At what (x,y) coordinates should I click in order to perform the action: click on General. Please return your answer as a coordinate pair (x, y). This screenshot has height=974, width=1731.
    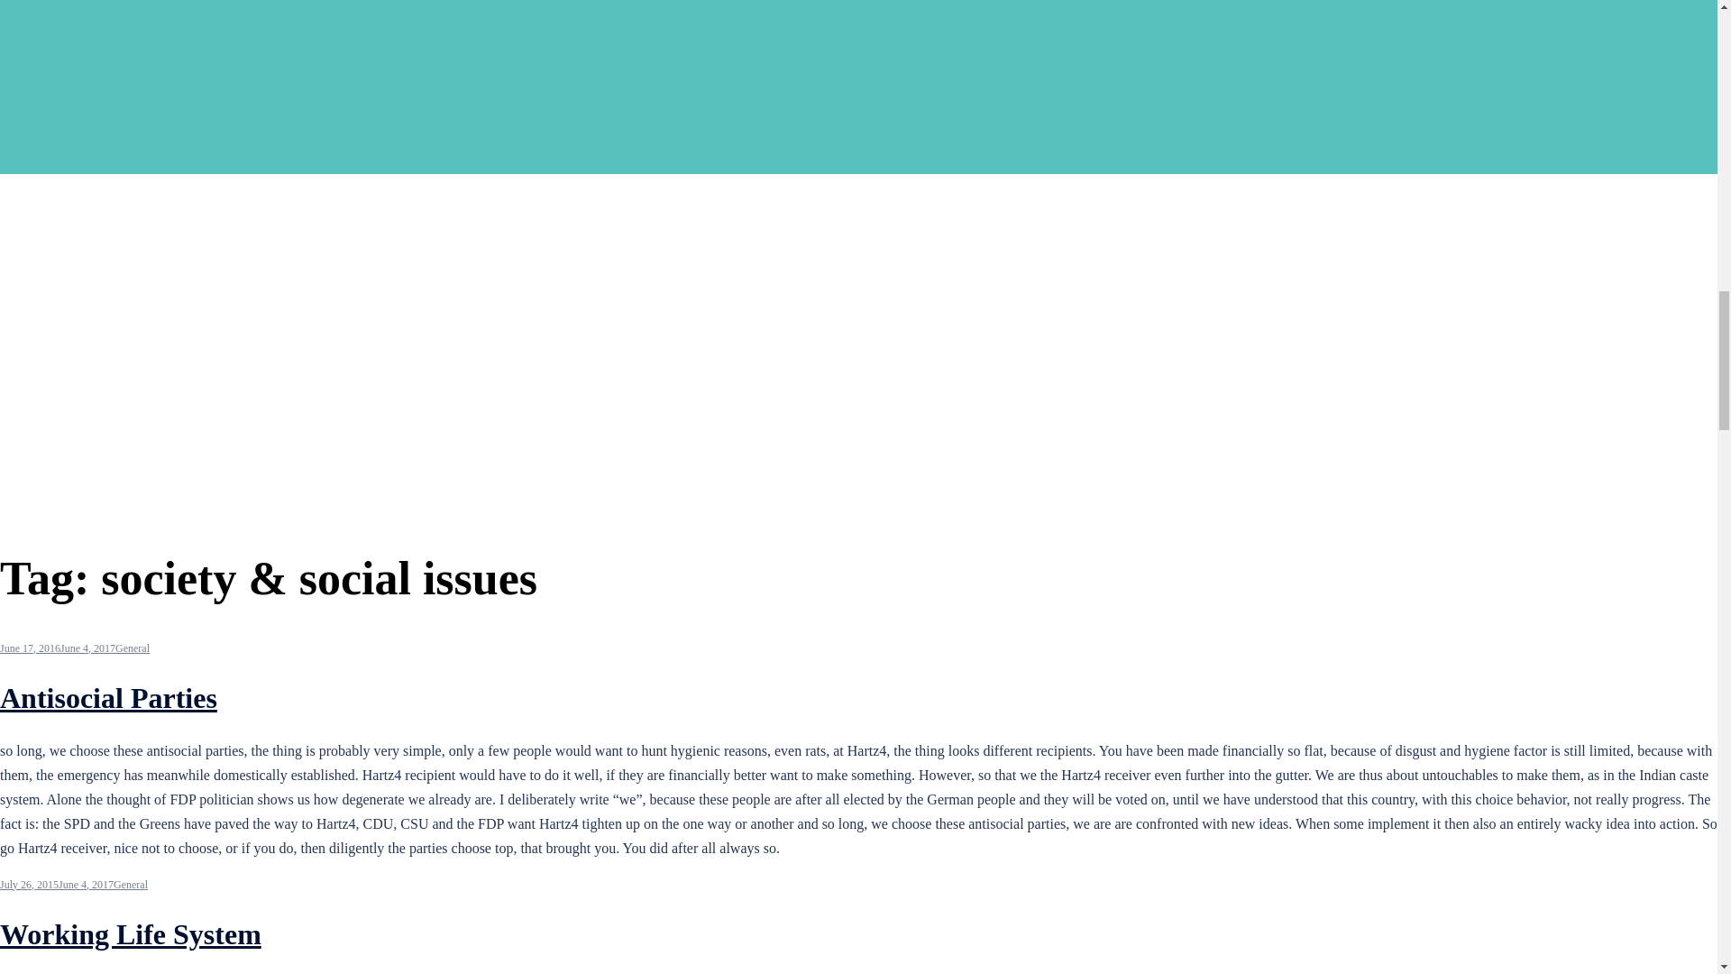
    Looking at the image, I should click on (130, 885).